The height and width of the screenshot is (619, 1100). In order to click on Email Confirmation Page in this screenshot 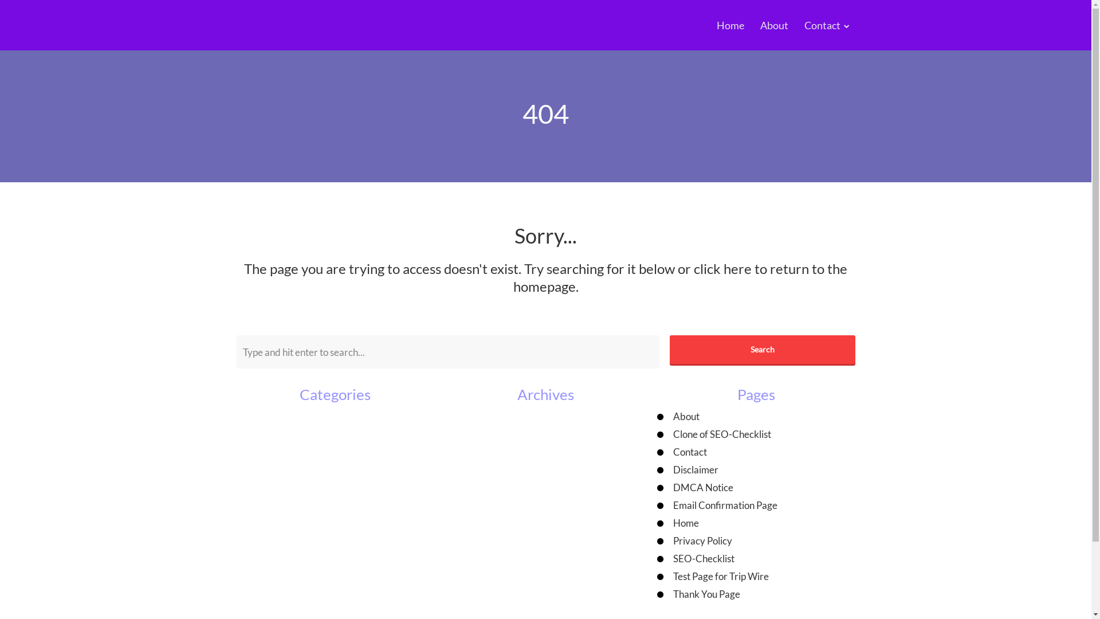, I will do `click(725, 506)`.